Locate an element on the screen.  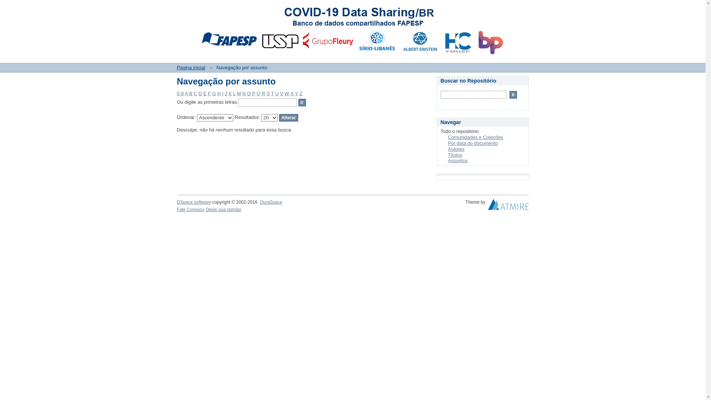
B is located at coordinates (191, 93).